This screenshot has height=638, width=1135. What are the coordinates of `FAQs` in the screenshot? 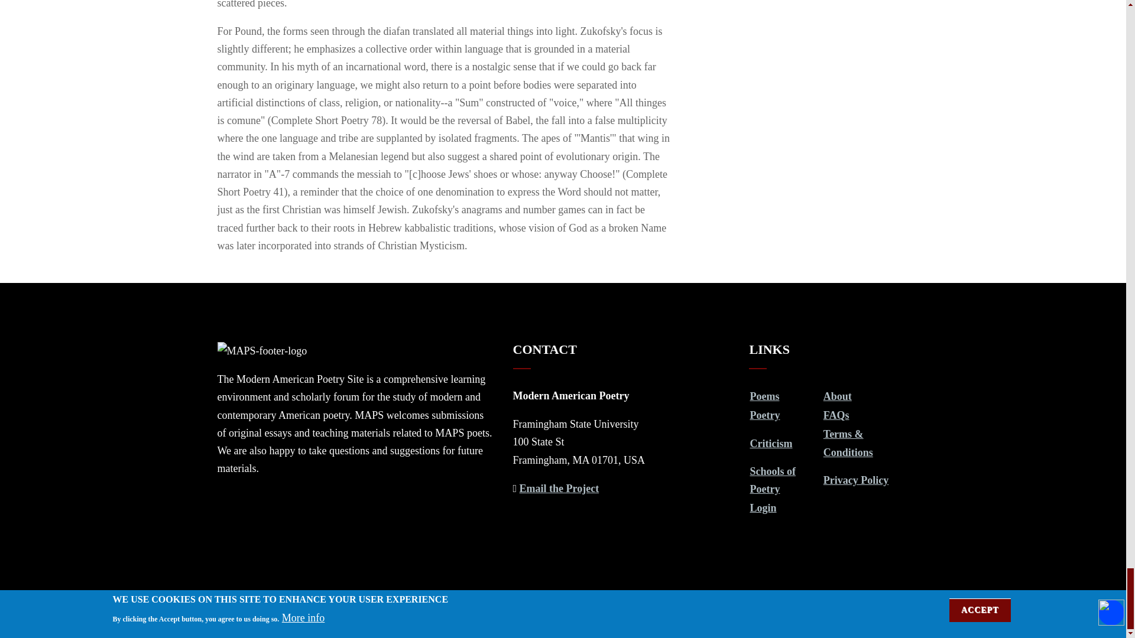 It's located at (836, 415).